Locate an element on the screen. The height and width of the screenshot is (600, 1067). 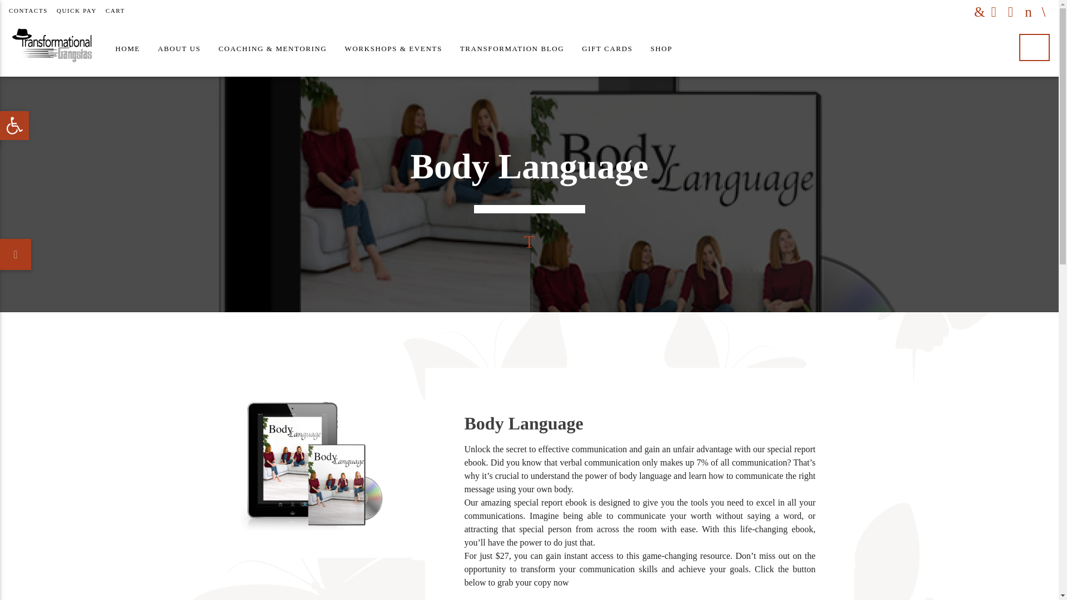
CONTACTS is located at coordinates (28, 10).